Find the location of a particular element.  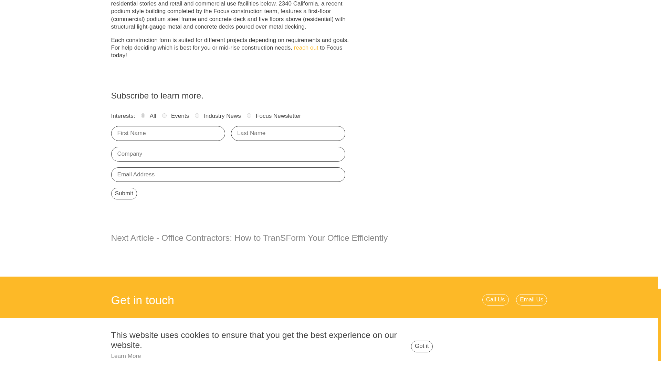

Focus Newsletter is located at coordinates (249, 116).